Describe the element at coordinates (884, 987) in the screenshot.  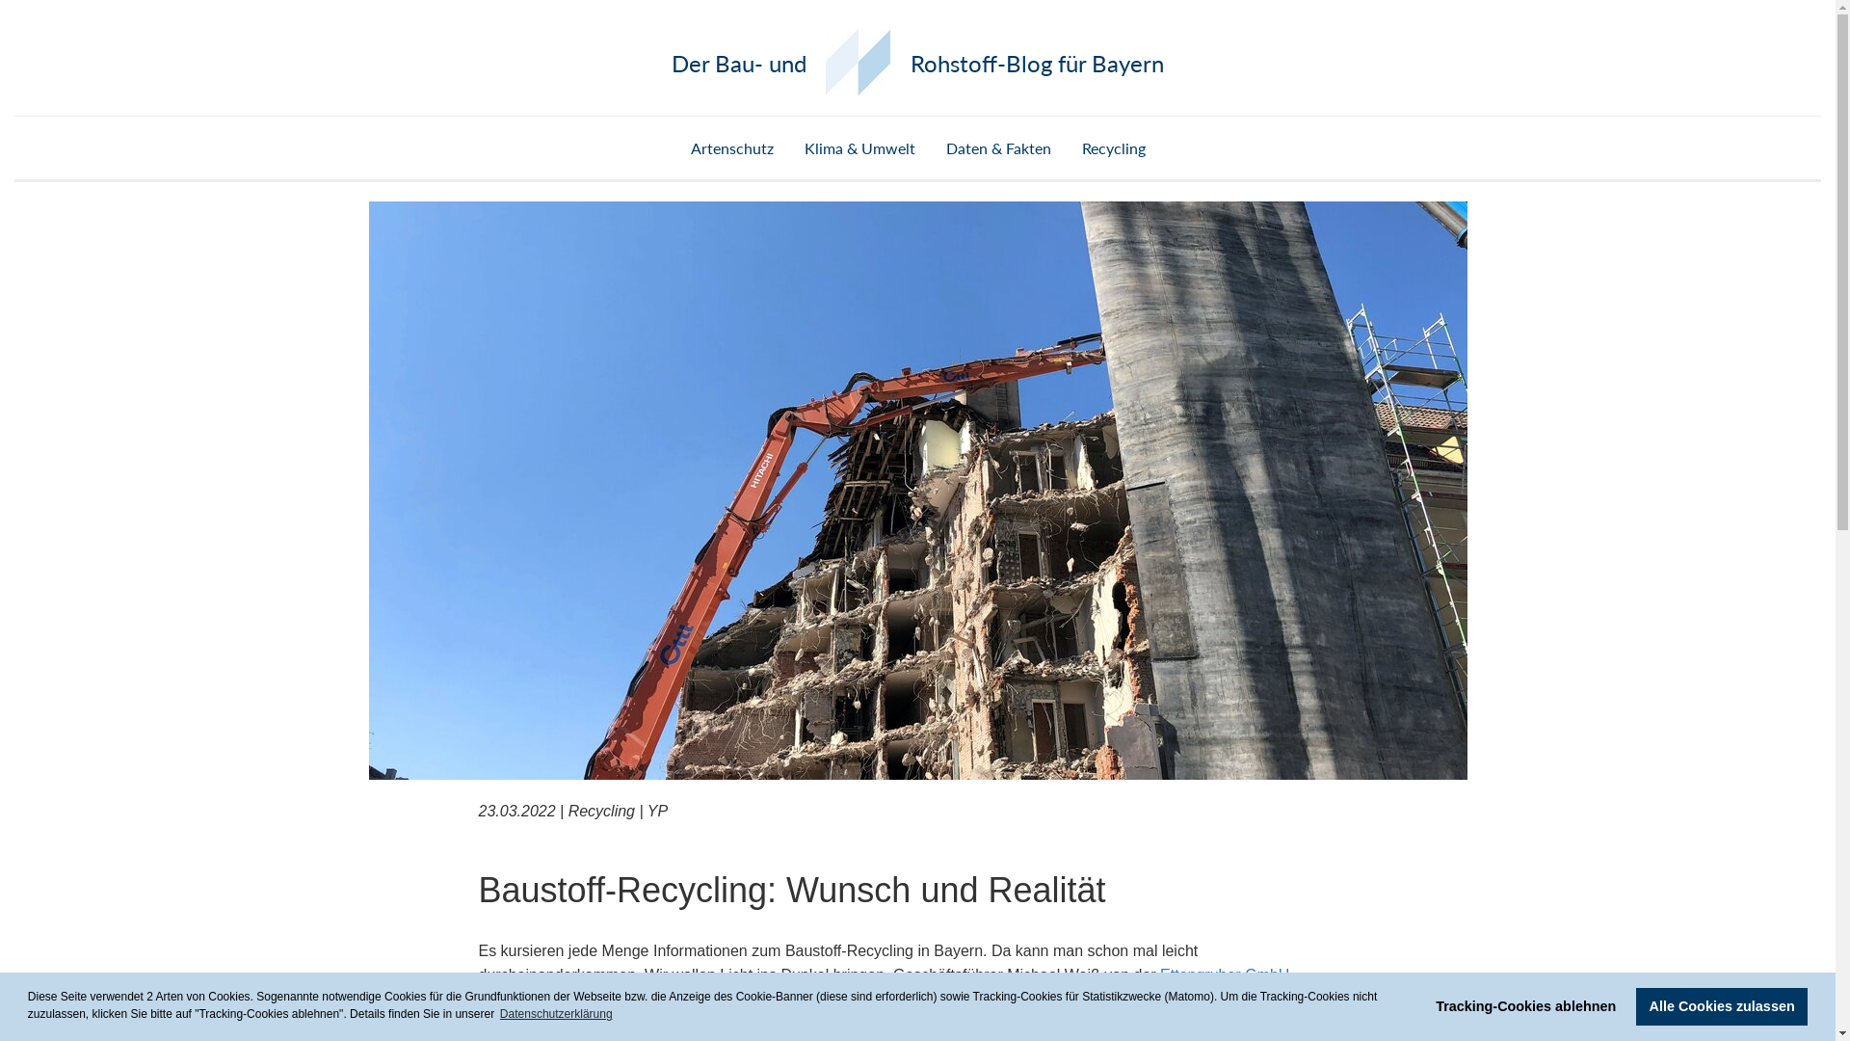
I see `Ettengruber GmbH Recycling & Verwertung ` at that location.